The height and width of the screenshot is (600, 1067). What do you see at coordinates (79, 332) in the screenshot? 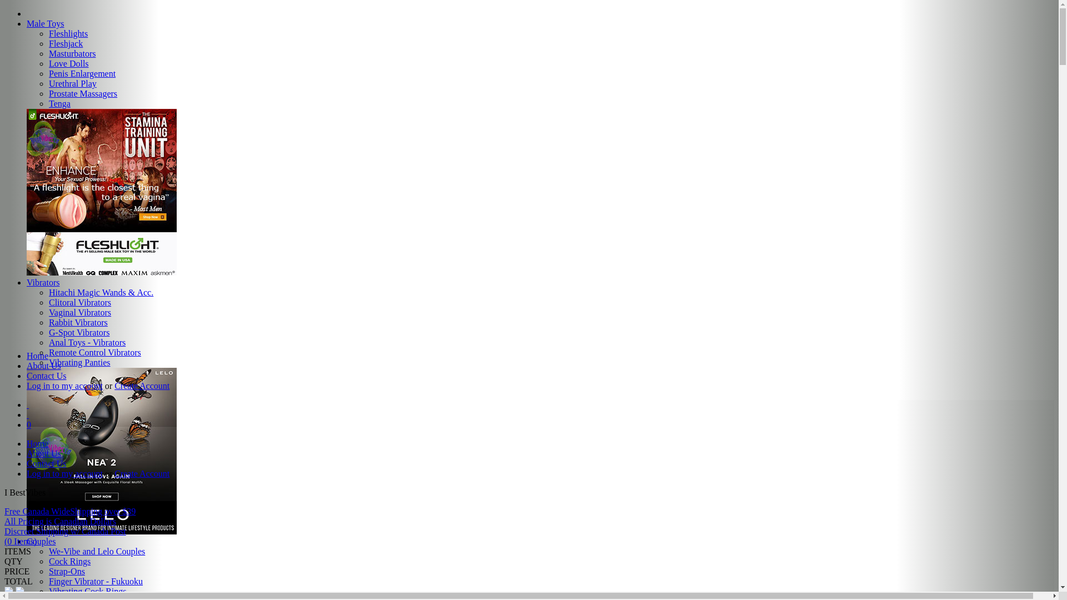
I see `G-Spot Vibrators` at bounding box center [79, 332].